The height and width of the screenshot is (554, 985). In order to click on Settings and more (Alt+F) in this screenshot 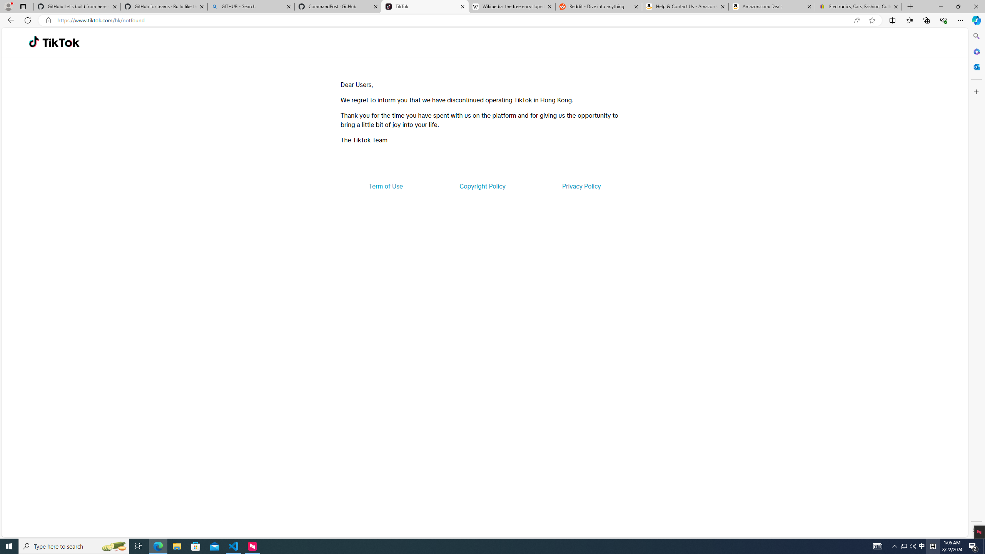, I will do `click(960, 20)`.